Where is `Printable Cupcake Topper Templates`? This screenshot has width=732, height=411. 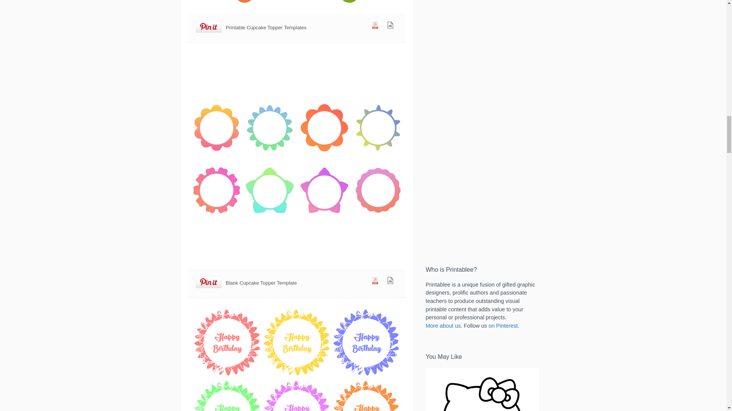
Printable Cupcake Topper Templates is located at coordinates (297, 6).